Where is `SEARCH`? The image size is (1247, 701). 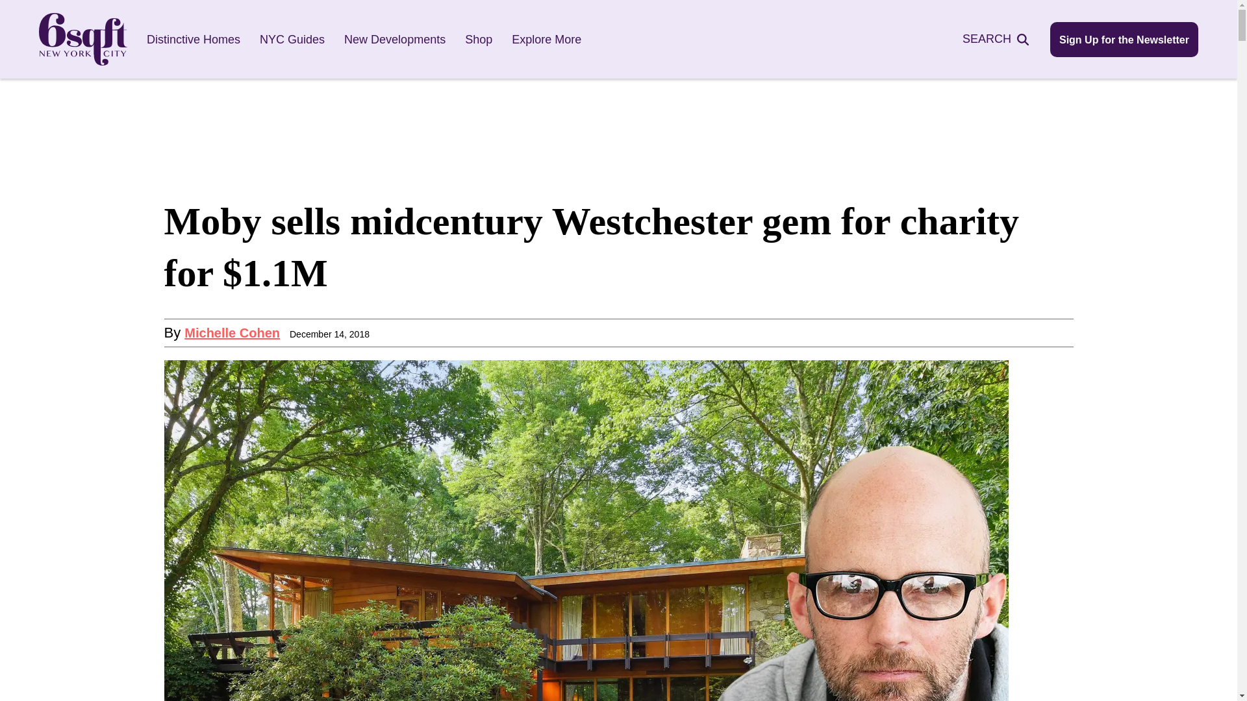
SEARCH is located at coordinates (1003, 39).